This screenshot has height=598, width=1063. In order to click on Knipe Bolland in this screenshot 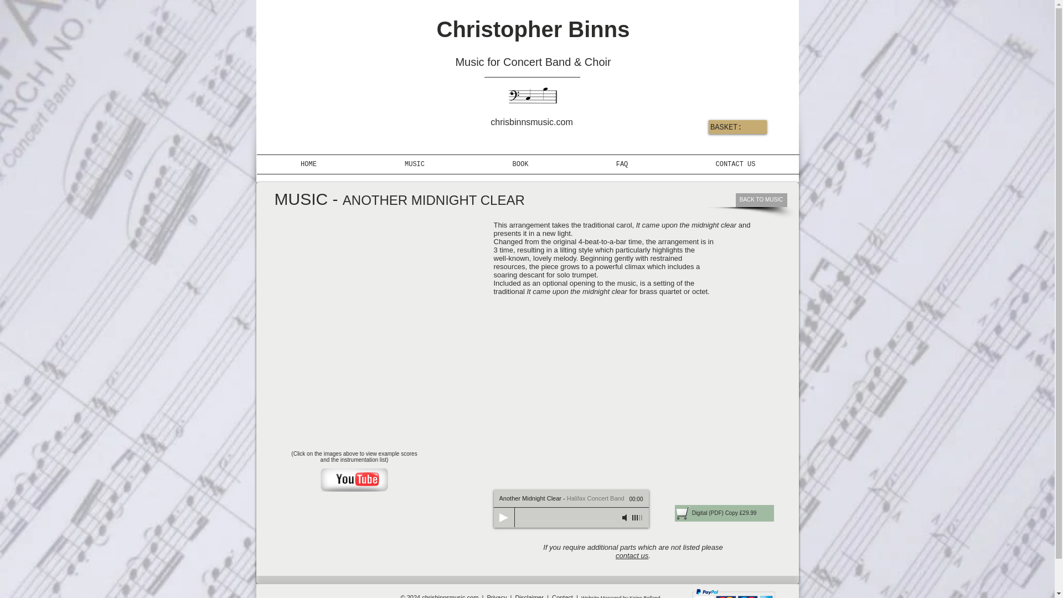, I will do `click(644, 596)`.